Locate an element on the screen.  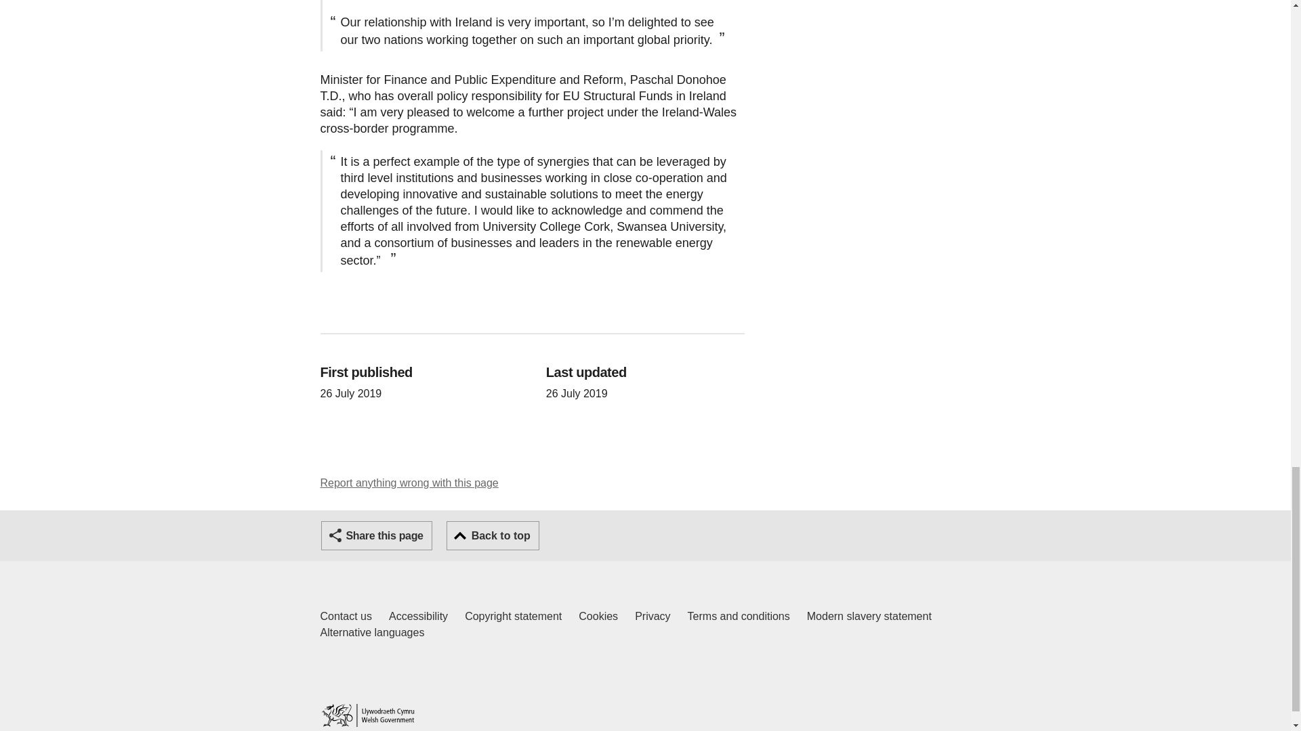
Back to top is located at coordinates (493, 536).